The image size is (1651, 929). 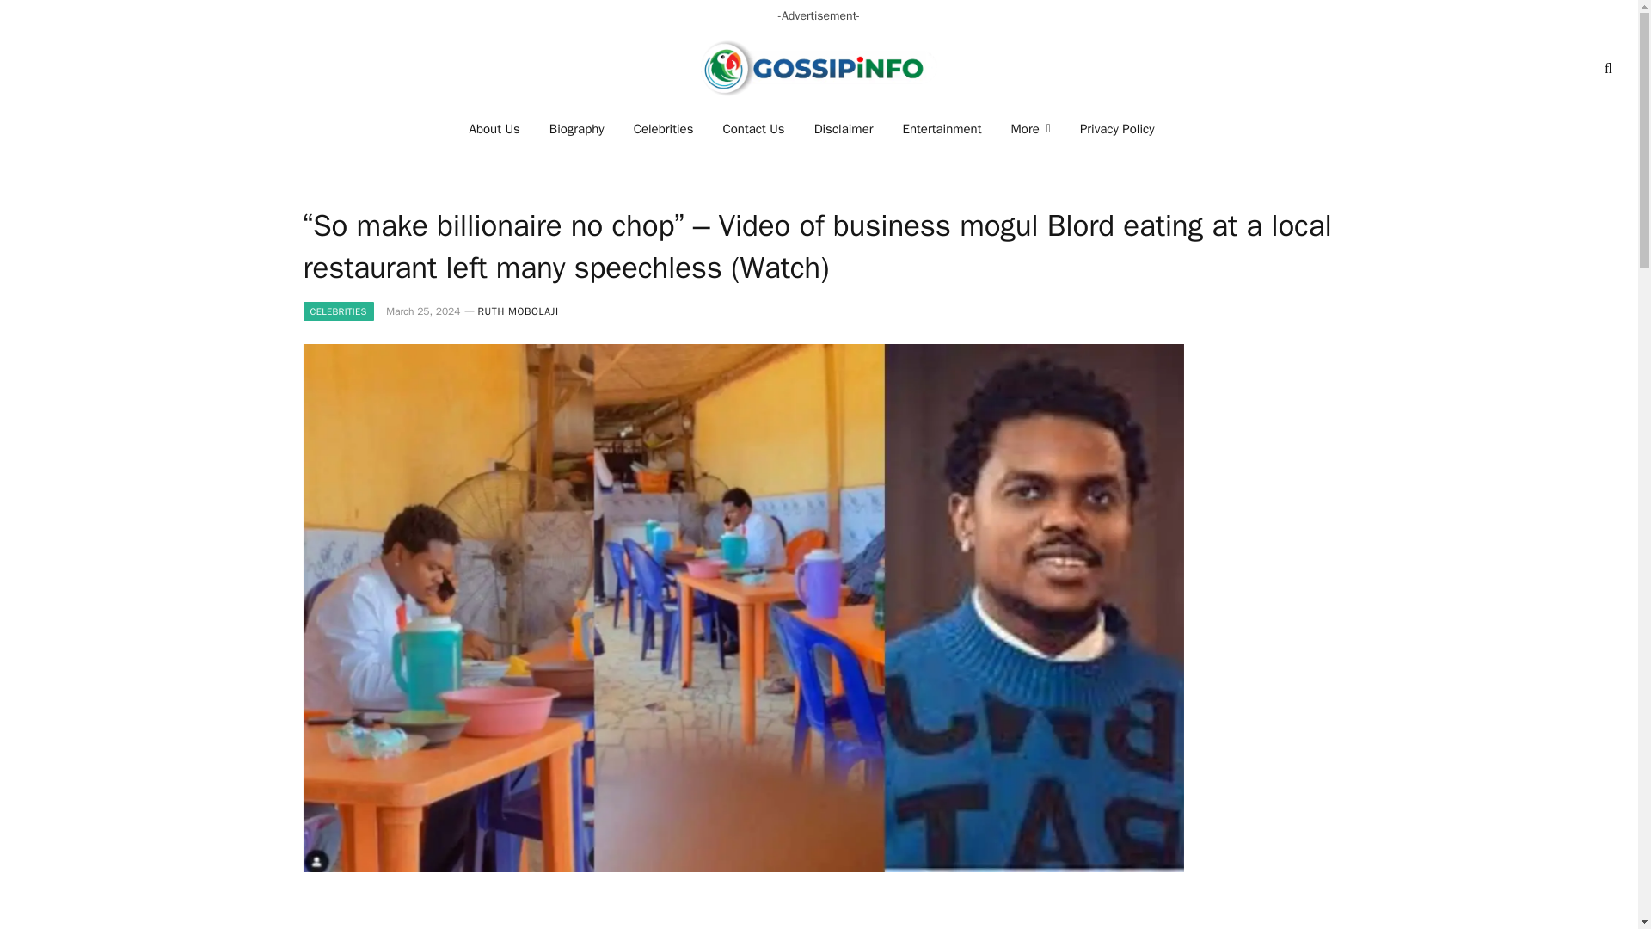 What do you see at coordinates (664, 129) in the screenshot?
I see `Celebrities` at bounding box center [664, 129].